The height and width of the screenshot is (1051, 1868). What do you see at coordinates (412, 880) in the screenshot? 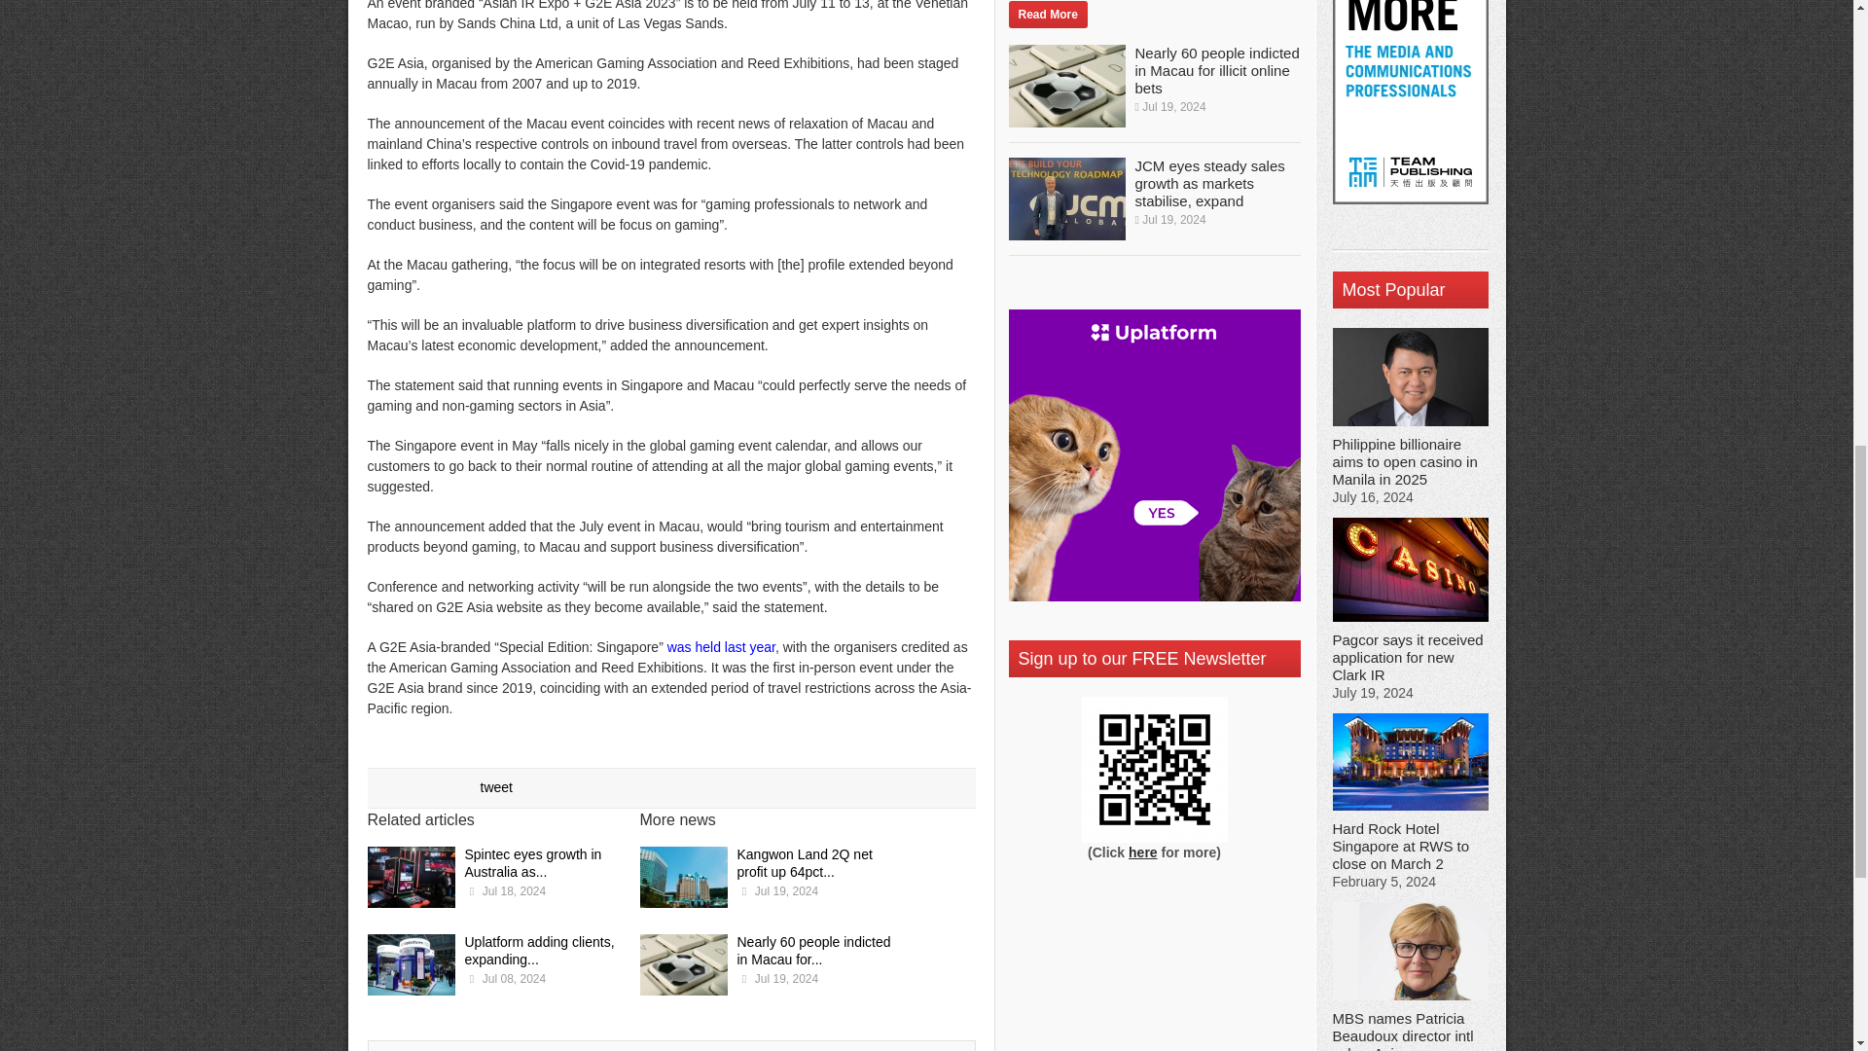
I see `Spintec eyes growth in Australia as more products certified` at bounding box center [412, 880].